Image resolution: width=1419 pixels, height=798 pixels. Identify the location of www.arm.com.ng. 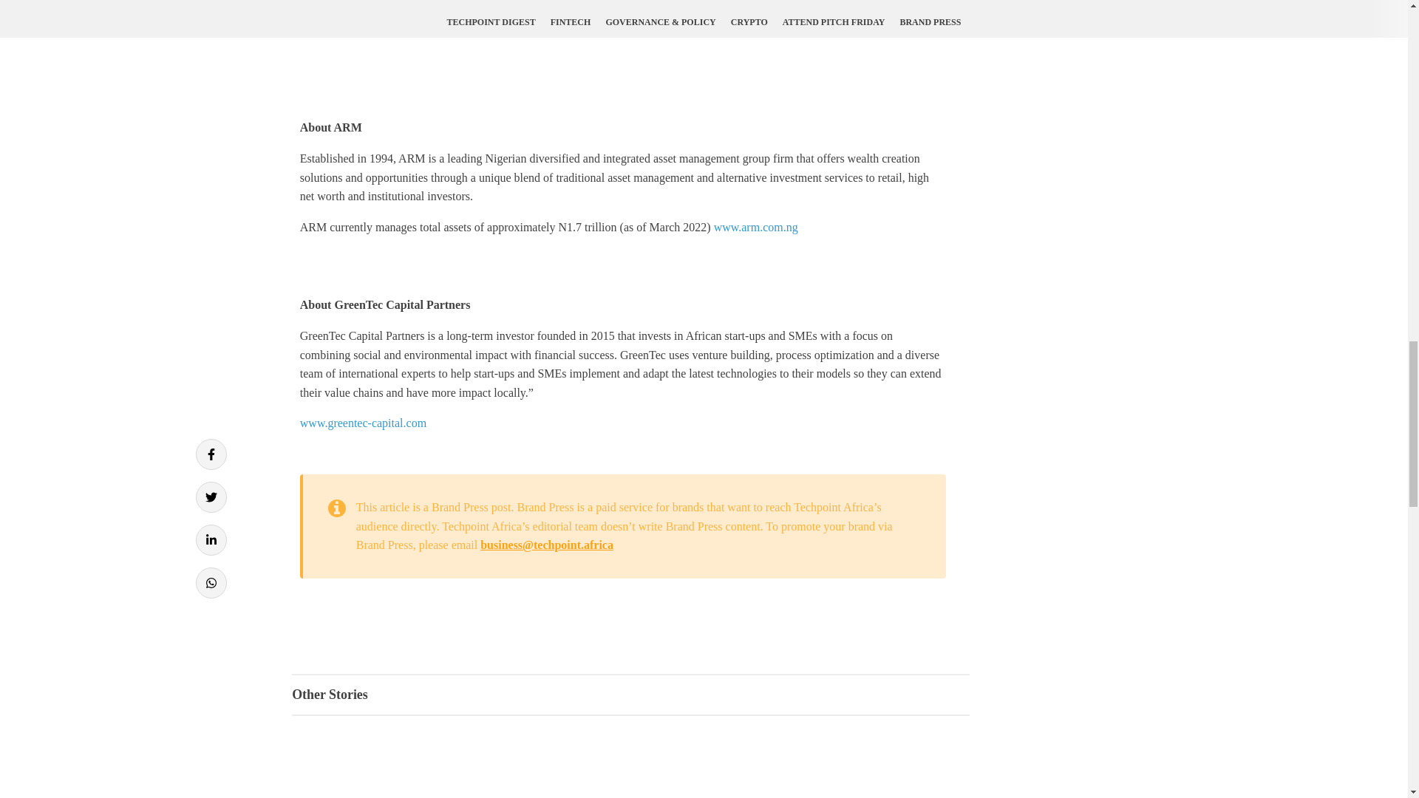
(755, 228).